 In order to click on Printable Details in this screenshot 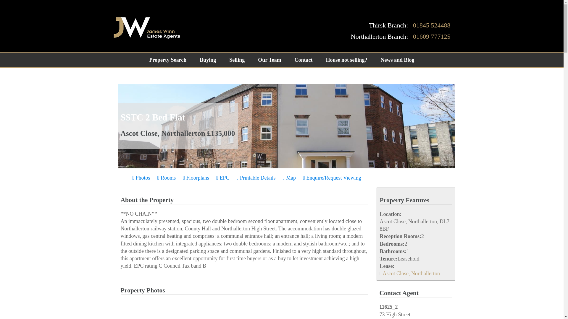, I will do `click(256, 178)`.